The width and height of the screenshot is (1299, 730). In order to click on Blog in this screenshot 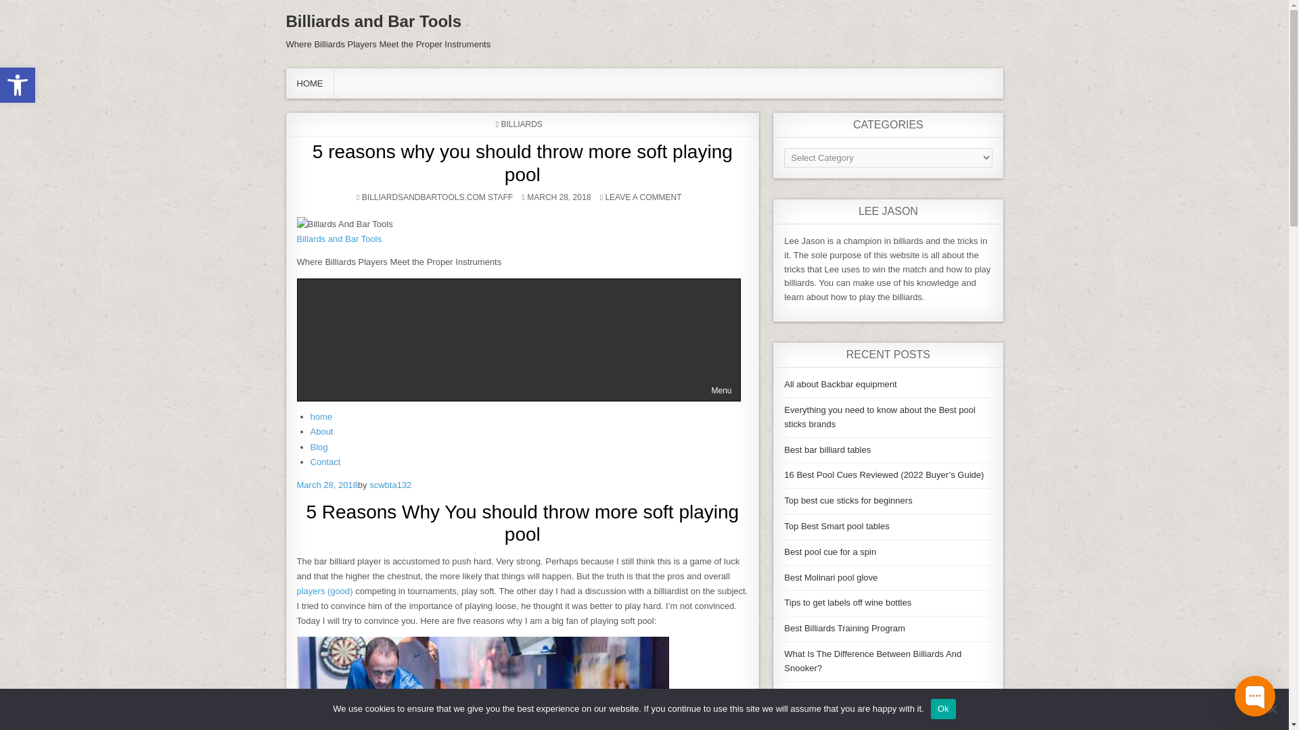, I will do `click(338, 238)`.